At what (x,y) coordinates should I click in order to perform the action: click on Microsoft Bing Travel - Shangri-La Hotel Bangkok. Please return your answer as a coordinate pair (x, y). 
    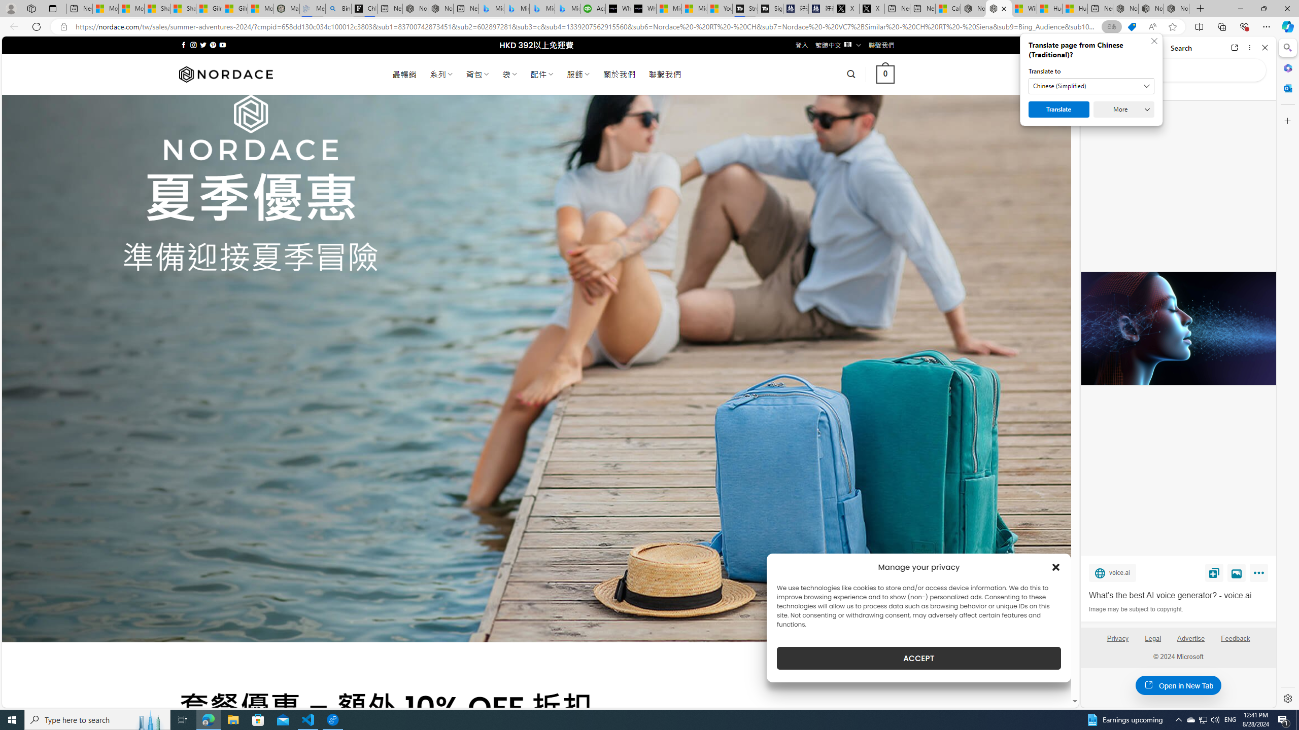
    Looking at the image, I should click on (567, 9).